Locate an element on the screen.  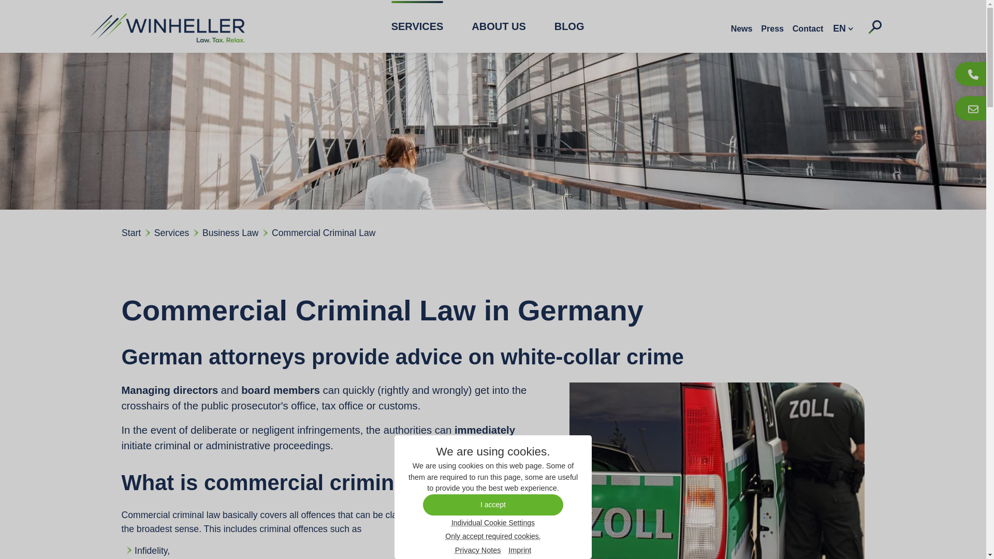
Our Law and Tax Services in Germany is located at coordinates (417, 26).